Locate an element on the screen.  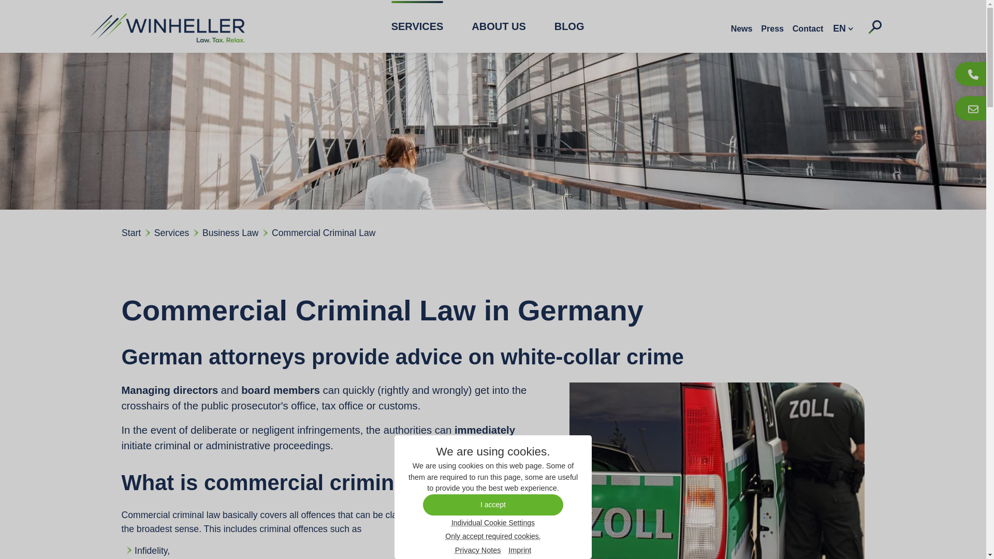
Our Law and Tax Services in Germany is located at coordinates (417, 26).